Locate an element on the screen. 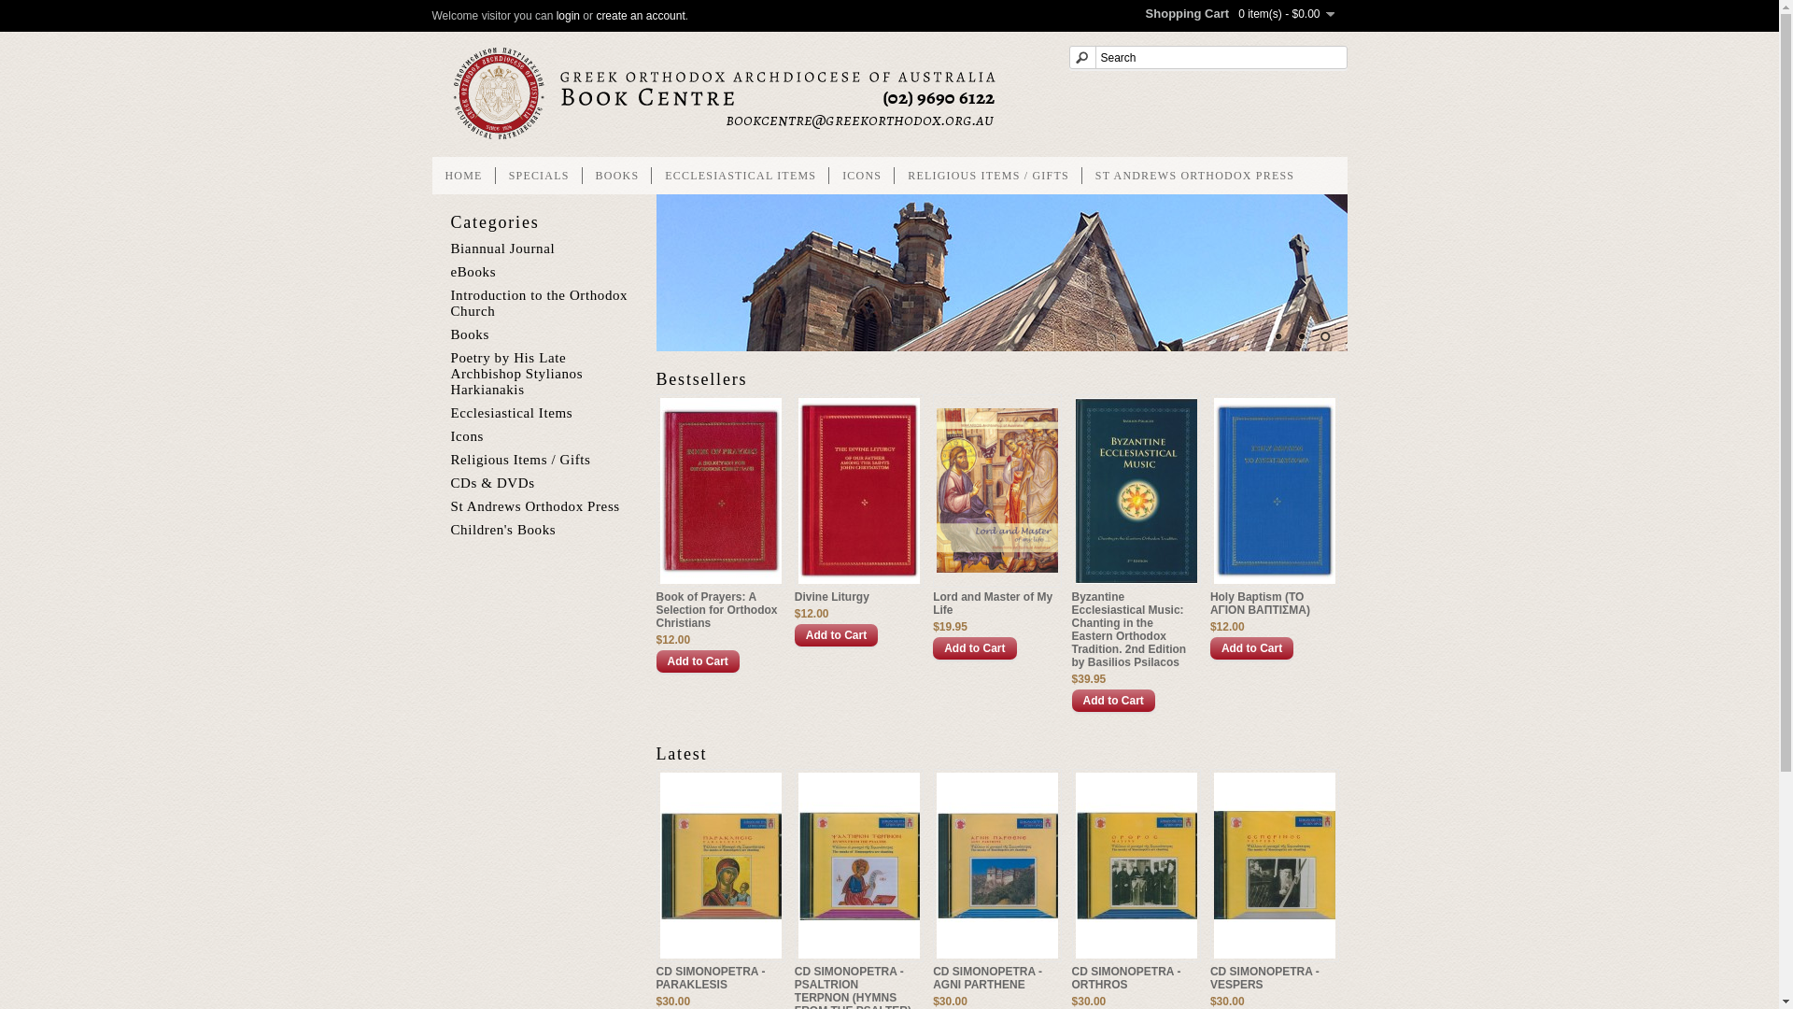 Image resolution: width=1793 pixels, height=1009 pixels. ST ANDREWS ORTHODOX PRESS is located at coordinates (1195, 176).